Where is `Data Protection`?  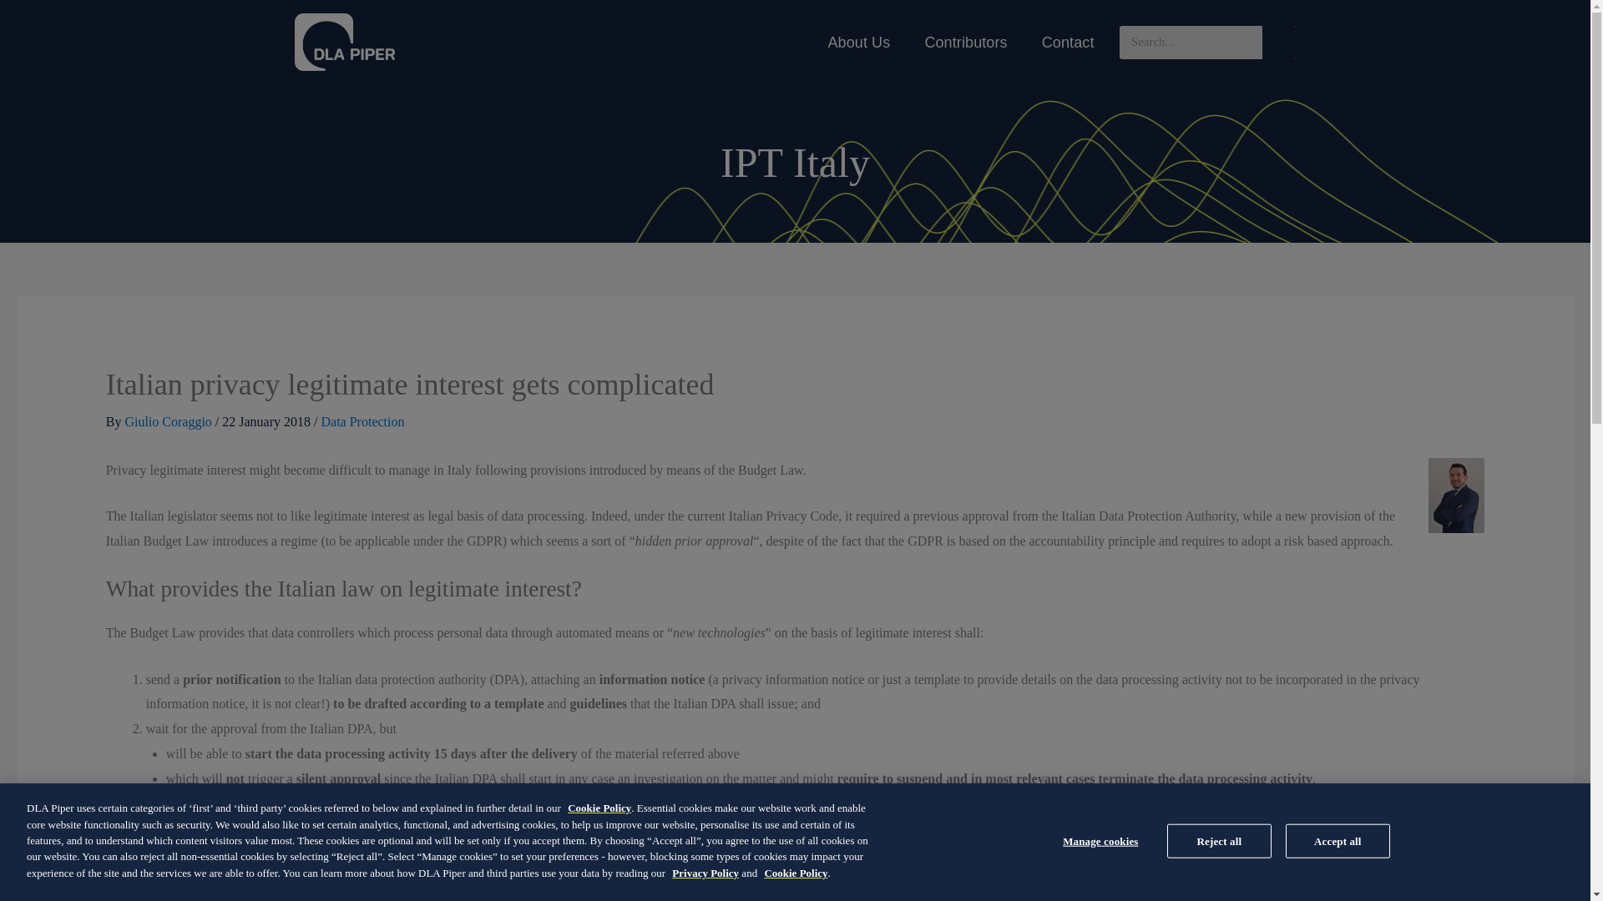
Data Protection is located at coordinates (362, 421).